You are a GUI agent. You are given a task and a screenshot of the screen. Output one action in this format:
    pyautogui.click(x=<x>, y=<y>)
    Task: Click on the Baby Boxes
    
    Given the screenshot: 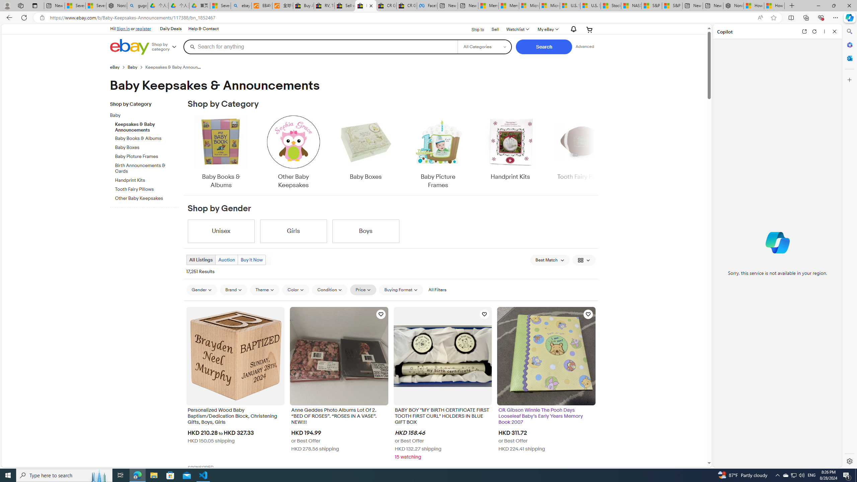 What is the action you would take?
    pyautogui.click(x=366, y=148)
    